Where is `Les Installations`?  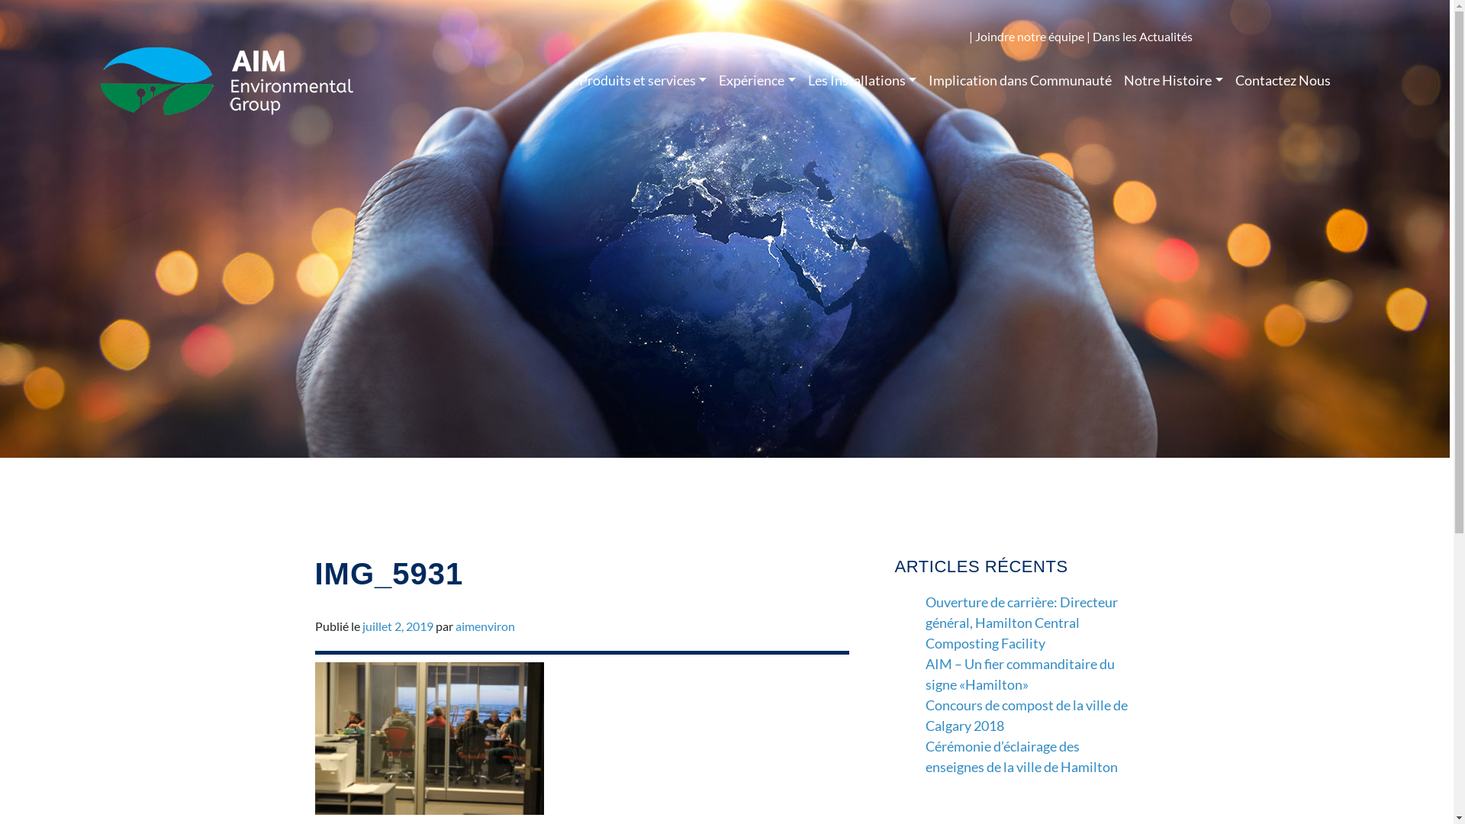 Les Installations is located at coordinates (862, 81).